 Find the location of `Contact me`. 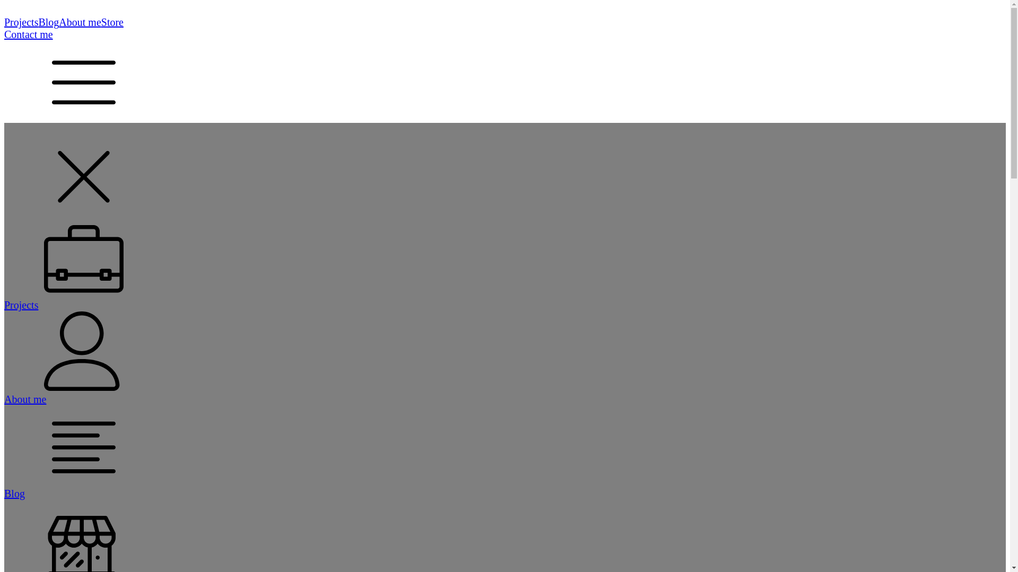

Contact me is located at coordinates (28, 34).